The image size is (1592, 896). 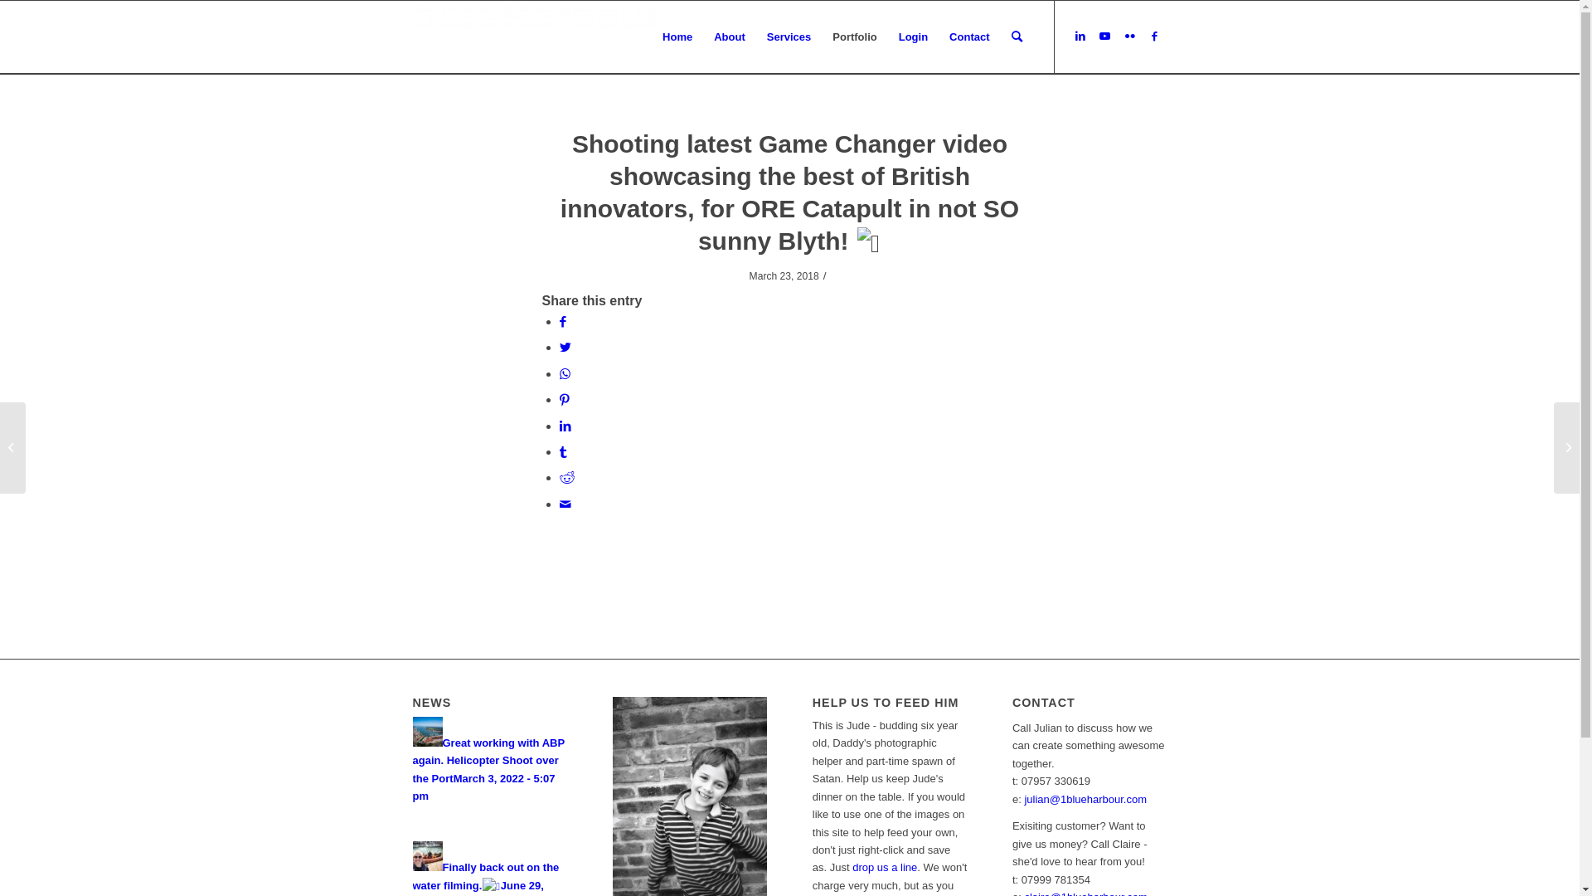 What do you see at coordinates (1080, 37) in the screenshot?
I see `LinkedIn` at bounding box center [1080, 37].